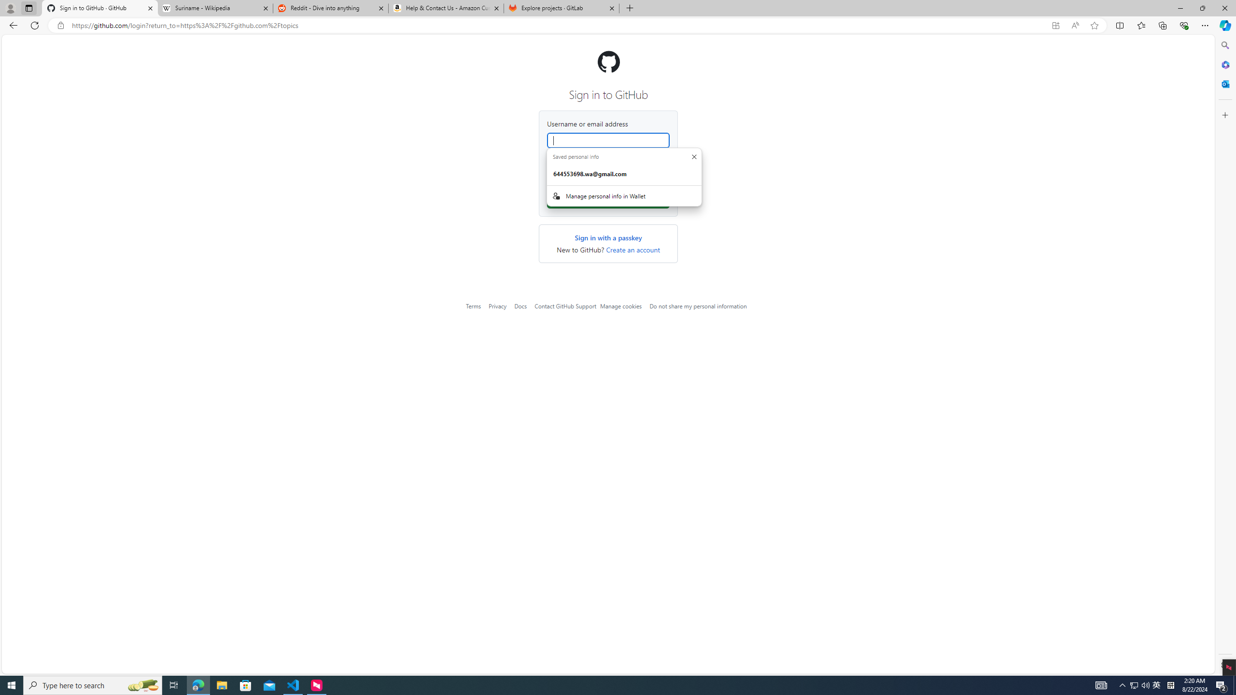 The width and height of the screenshot is (1236, 695). What do you see at coordinates (446, 8) in the screenshot?
I see `Help & Contact Us - Amazon Customer Service` at bounding box center [446, 8].